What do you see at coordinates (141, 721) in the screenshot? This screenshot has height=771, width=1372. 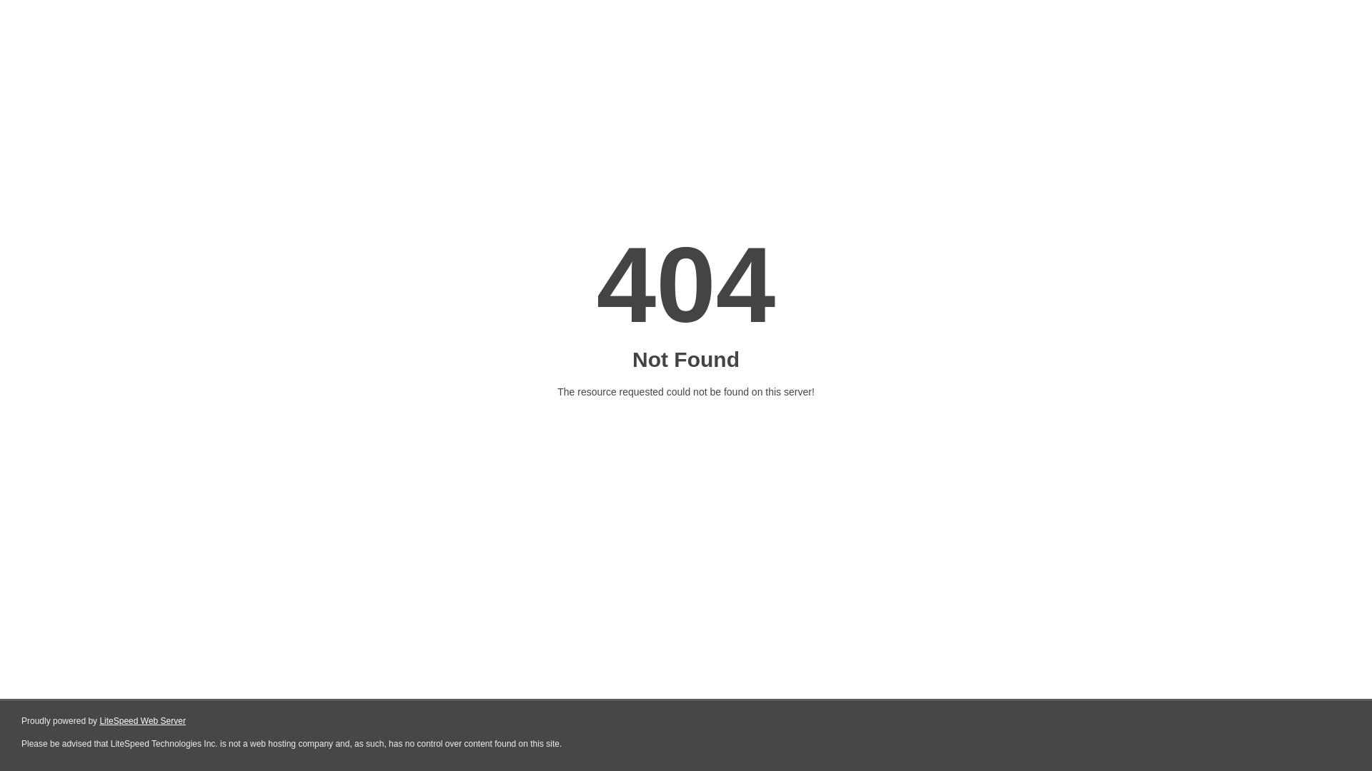 I see `LiteSpeed Web Server` at bounding box center [141, 721].